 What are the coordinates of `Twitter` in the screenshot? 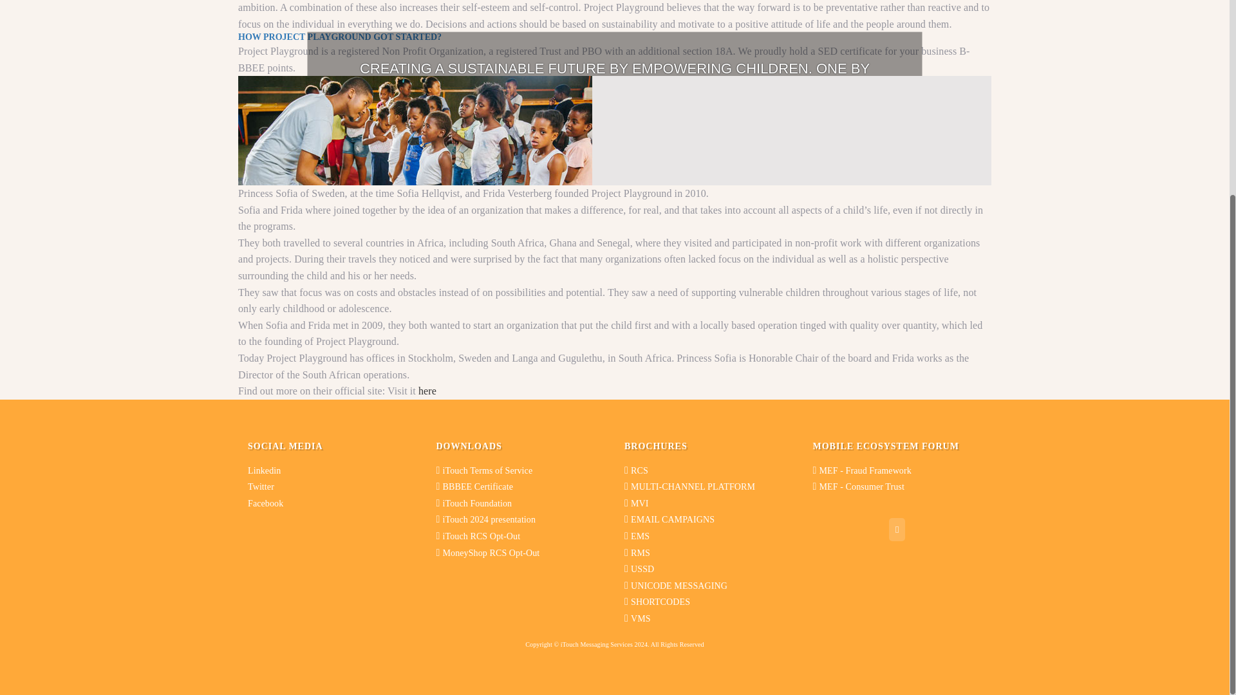 It's located at (261, 486).